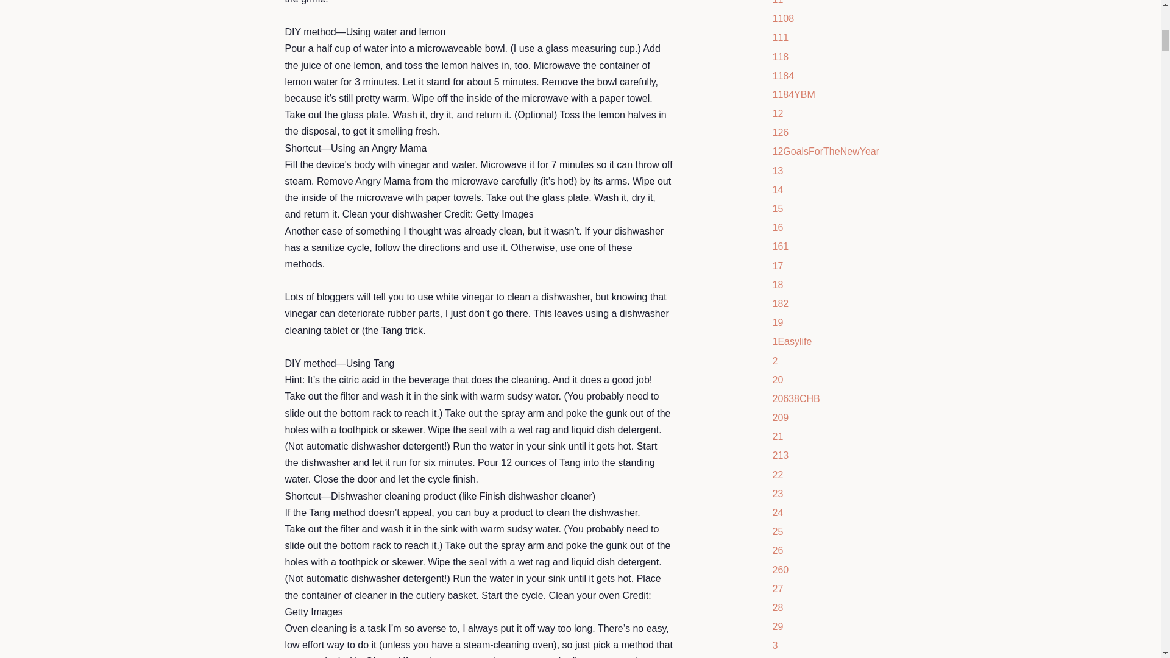 The height and width of the screenshot is (658, 1170). Describe the element at coordinates (780, 132) in the screenshot. I see `Show articles tagged 126` at that location.